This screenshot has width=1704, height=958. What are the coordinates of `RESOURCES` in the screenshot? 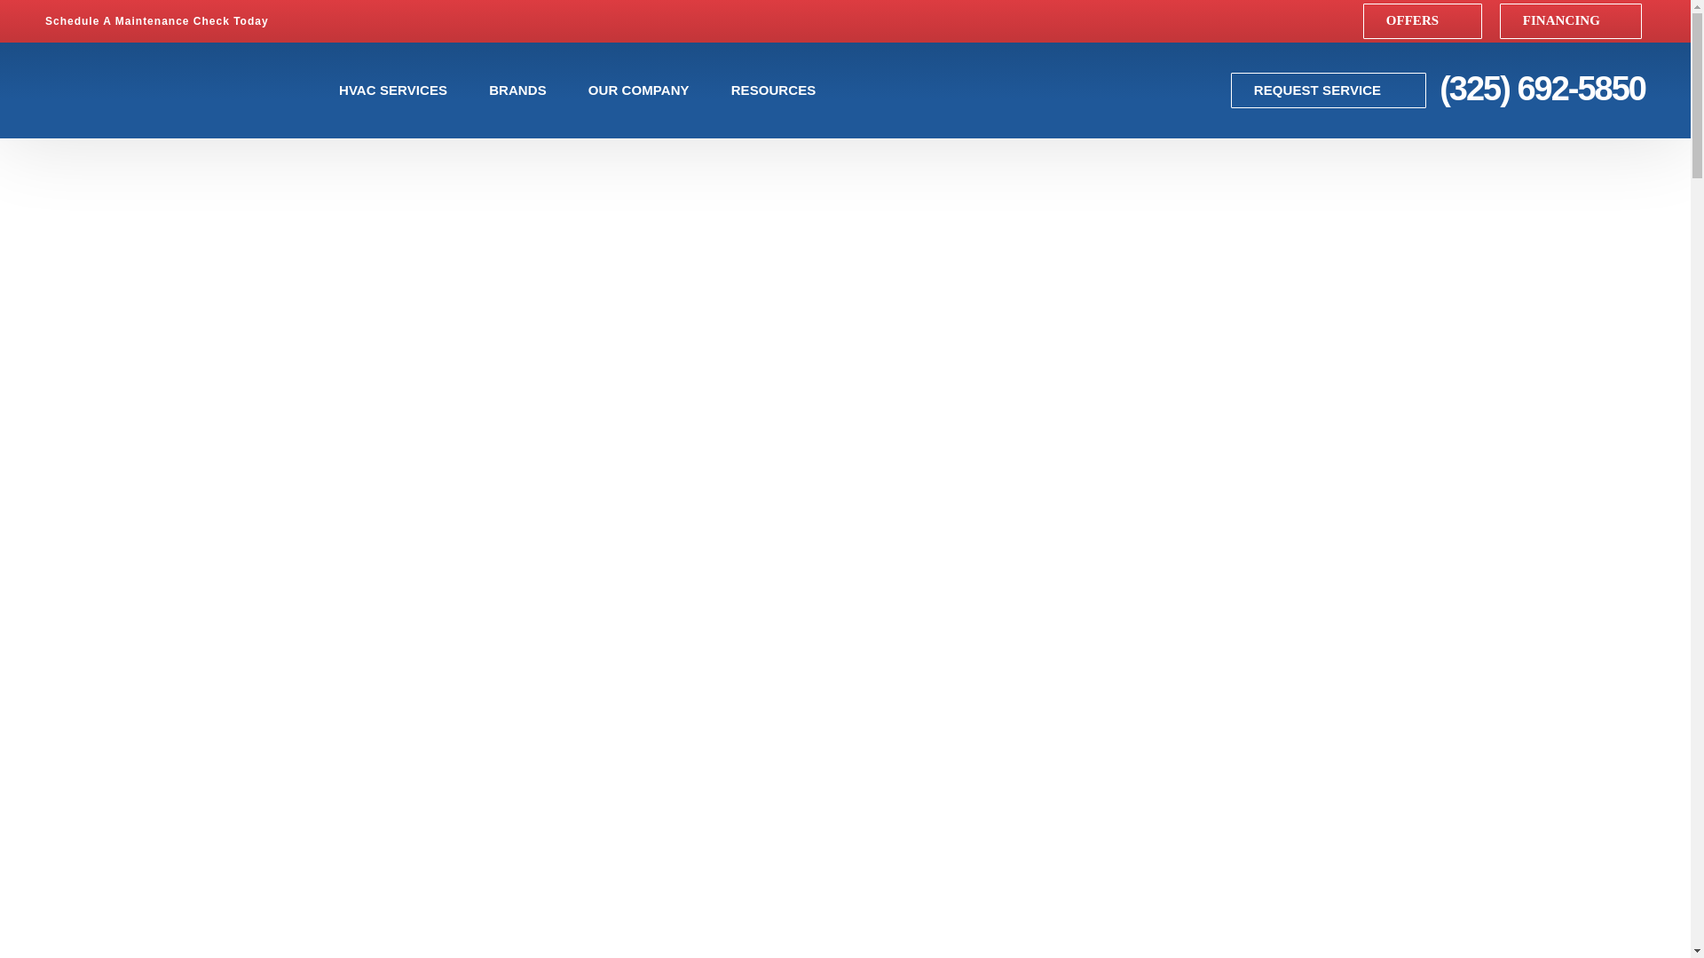 It's located at (783, 90).